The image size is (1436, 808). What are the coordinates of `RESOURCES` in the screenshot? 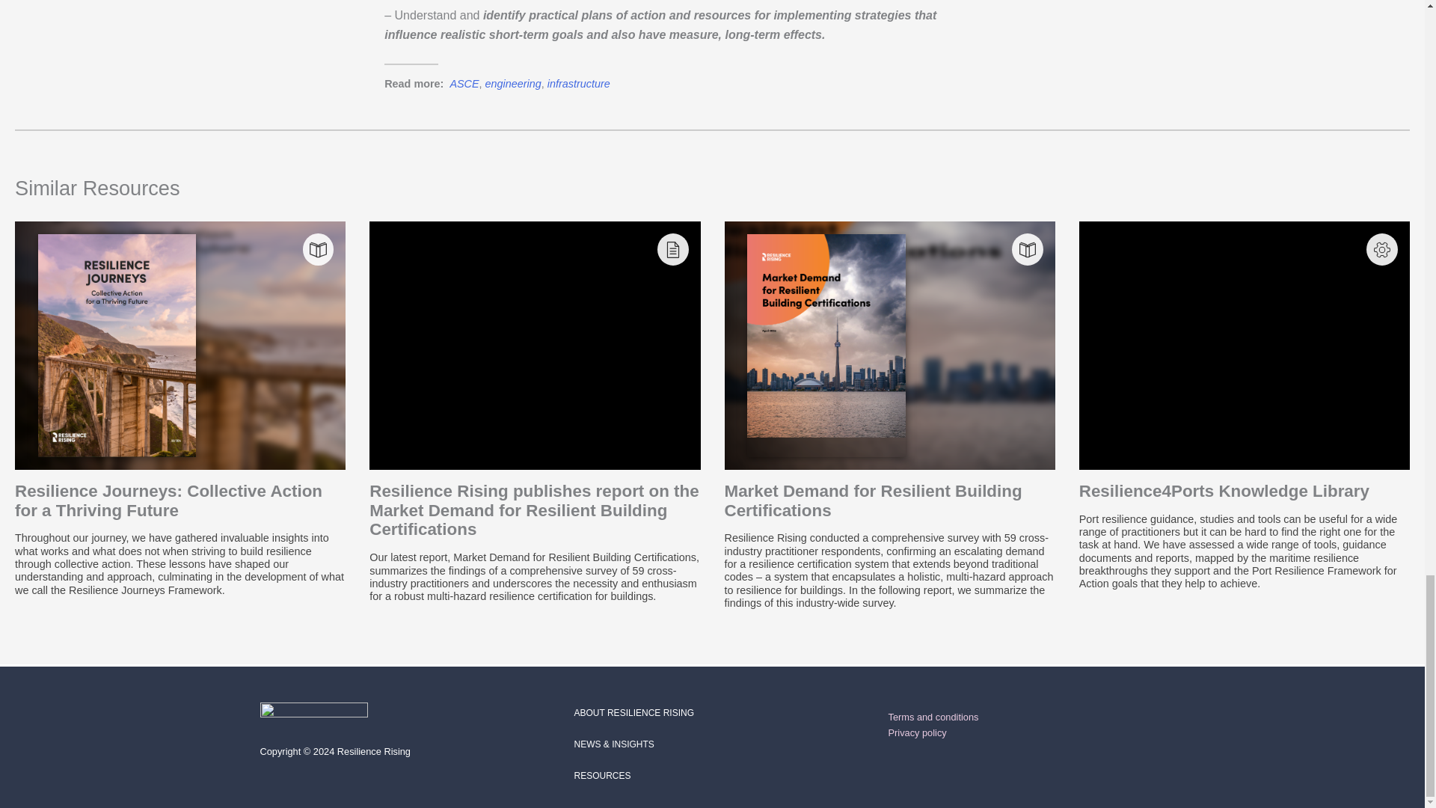 It's located at (603, 776).